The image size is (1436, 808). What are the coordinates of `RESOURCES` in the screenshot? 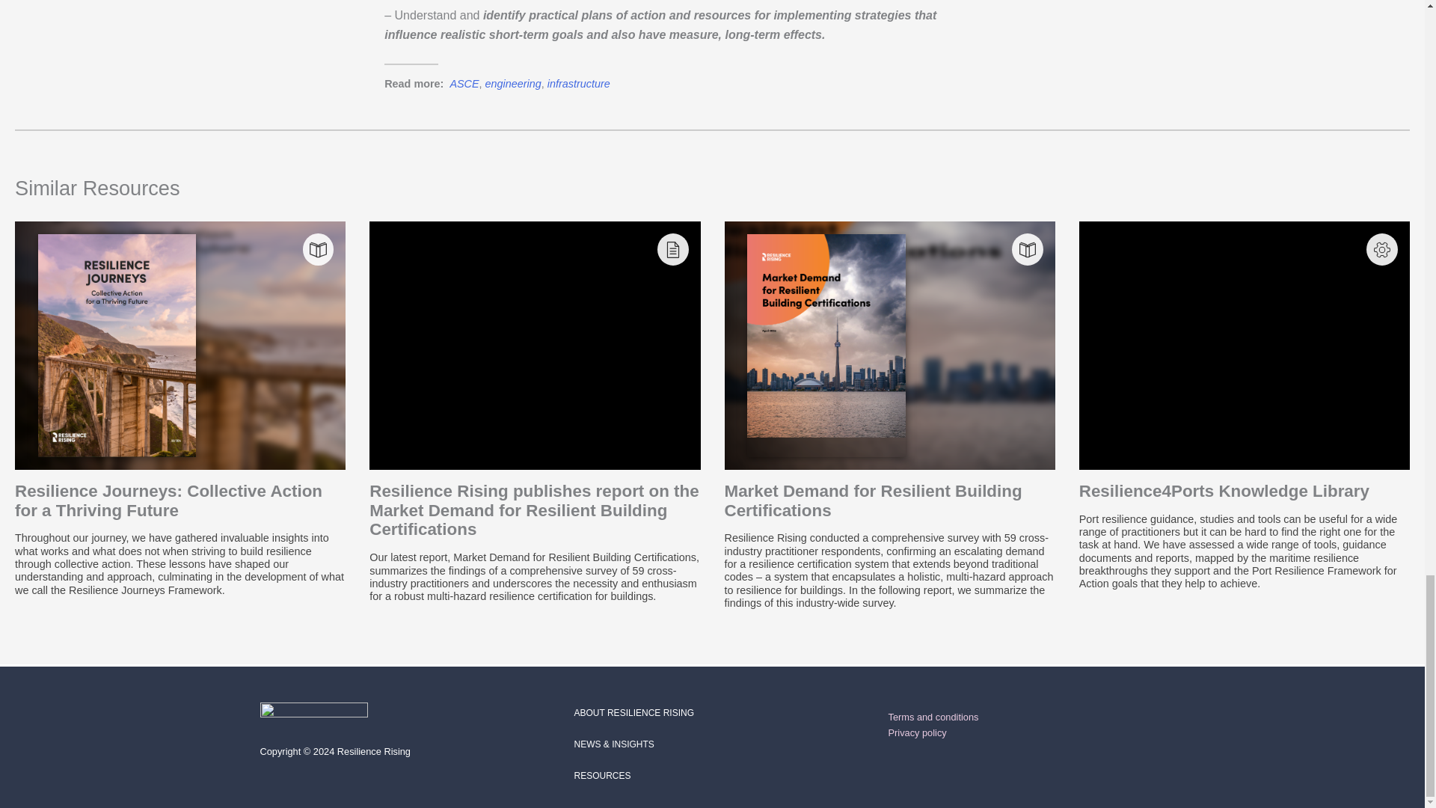 It's located at (603, 776).